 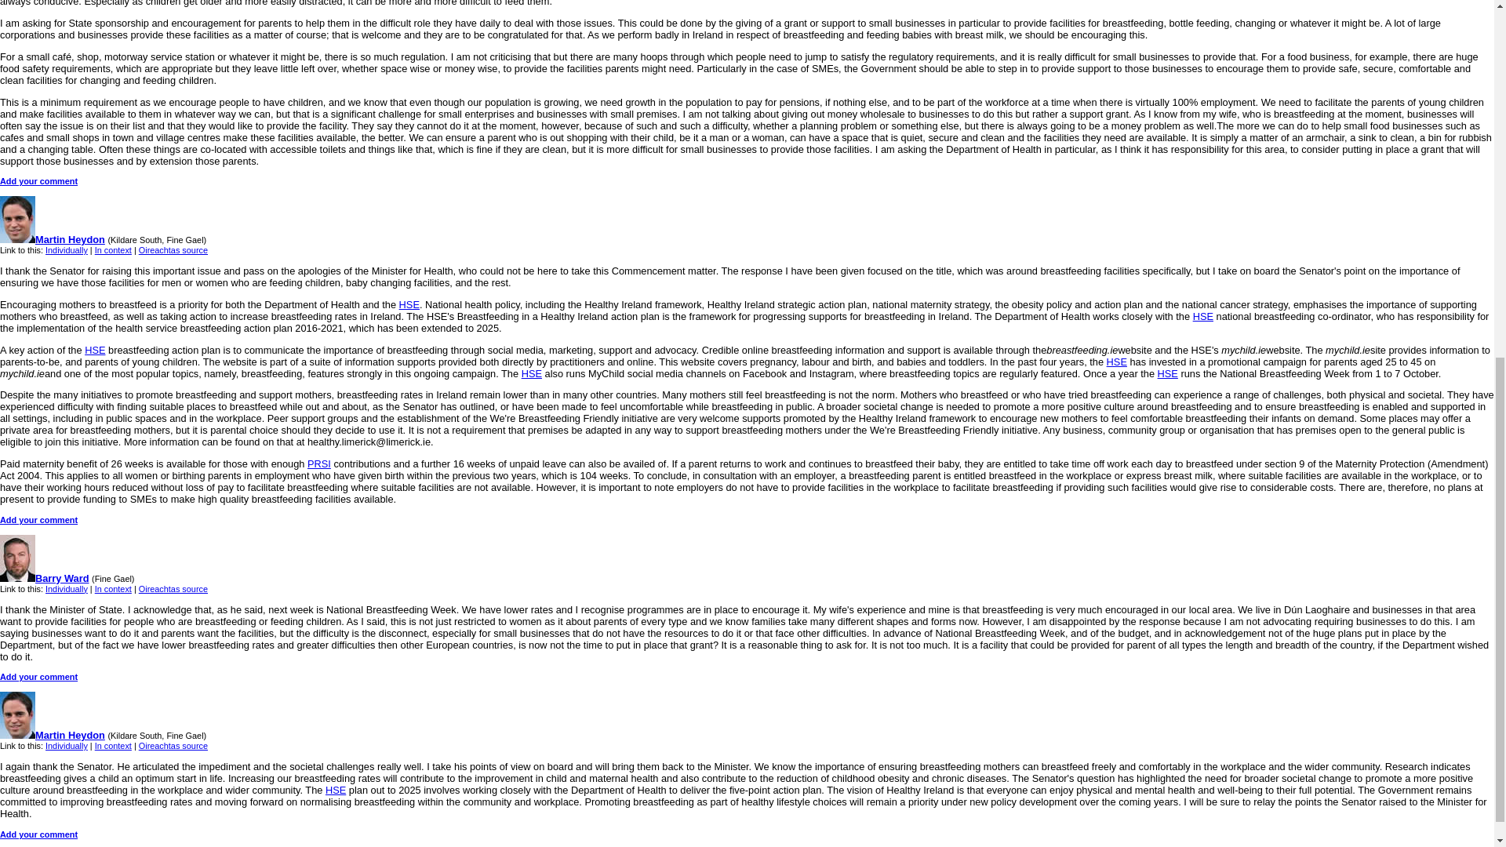 What do you see at coordinates (173, 250) in the screenshot?
I see `Oireachtas source` at bounding box center [173, 250].